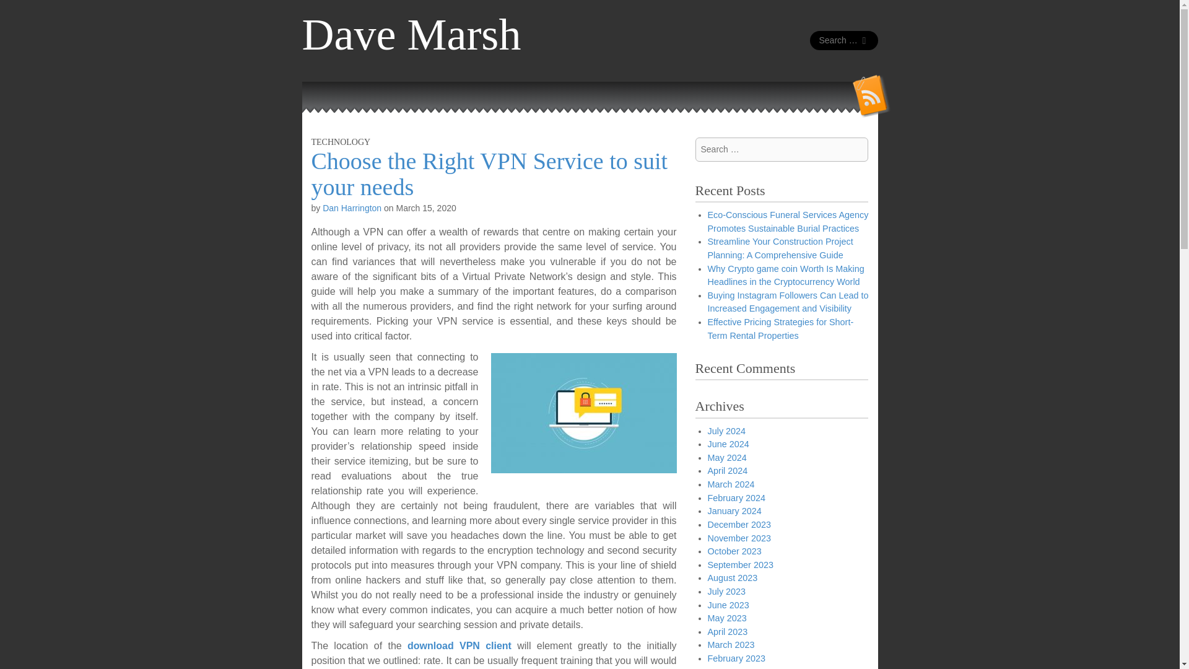  I want to click on March 2023, so click(731, 644).